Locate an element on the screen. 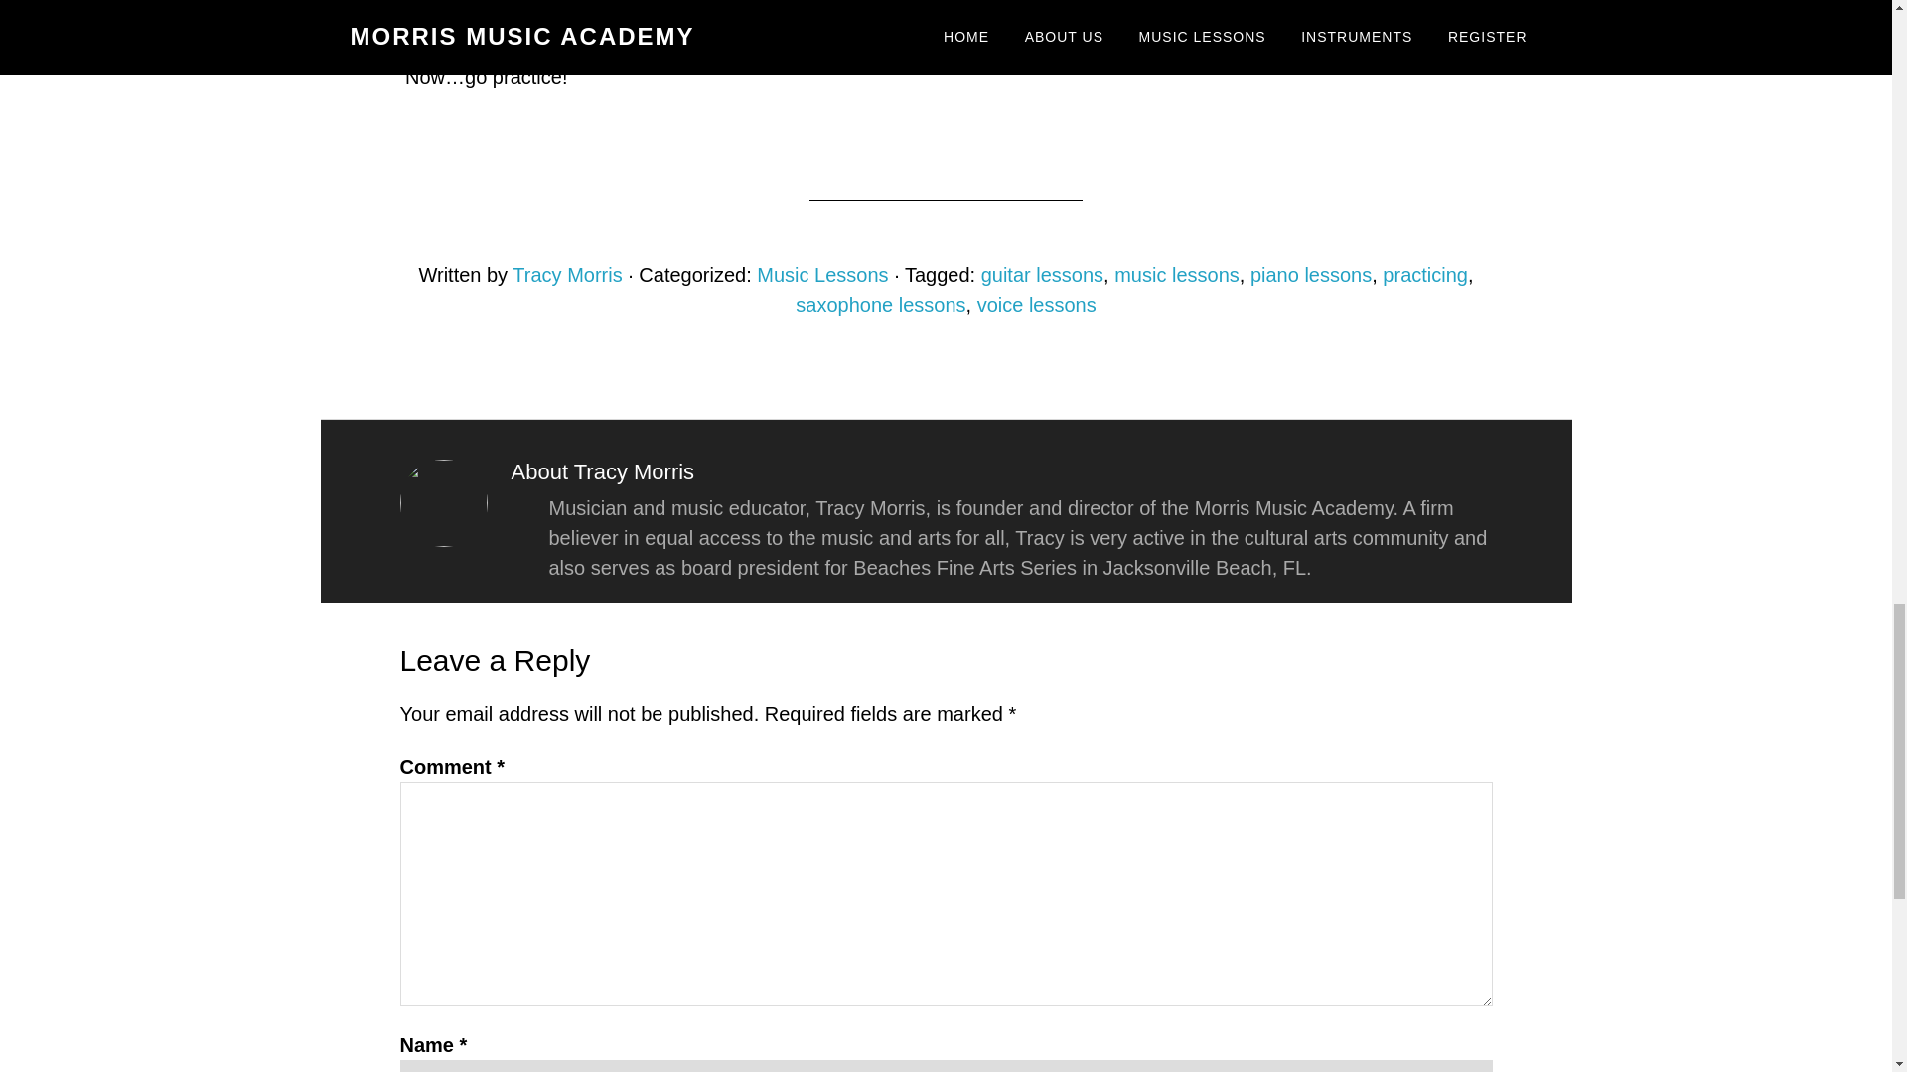  voice lessons is located at coordinates (1037, 304).